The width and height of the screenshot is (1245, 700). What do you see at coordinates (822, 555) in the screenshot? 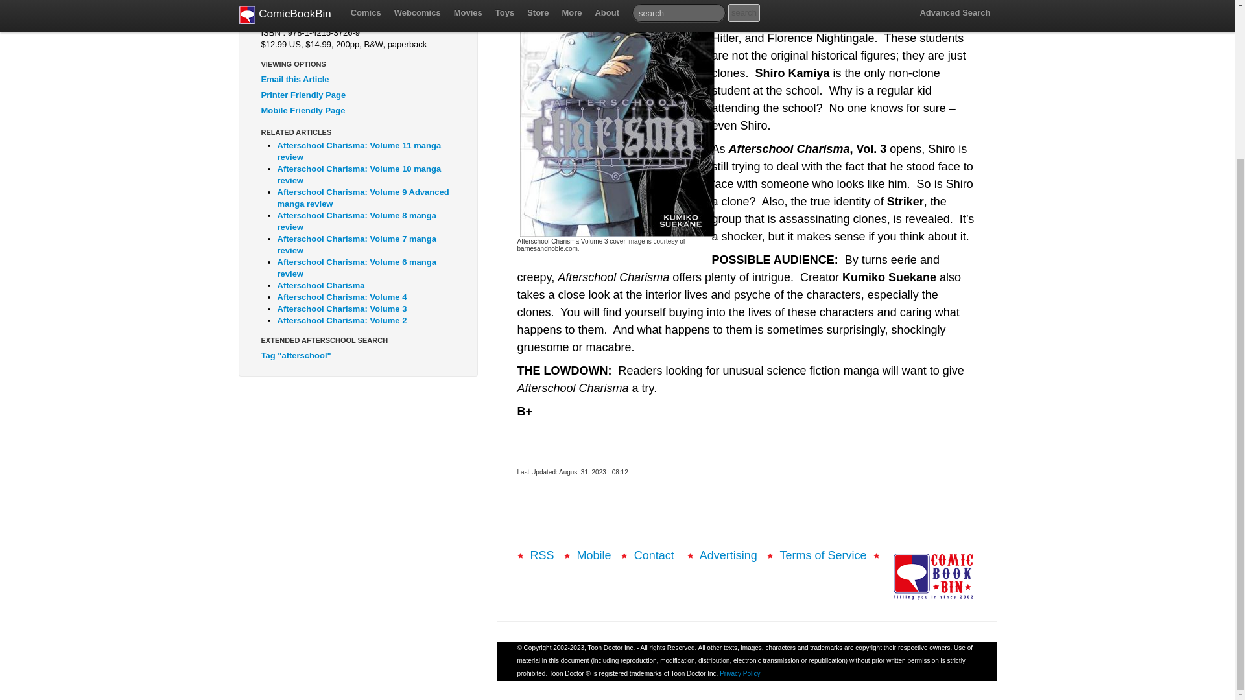
I see `Terms of Service` at bounding box center [822, 555].